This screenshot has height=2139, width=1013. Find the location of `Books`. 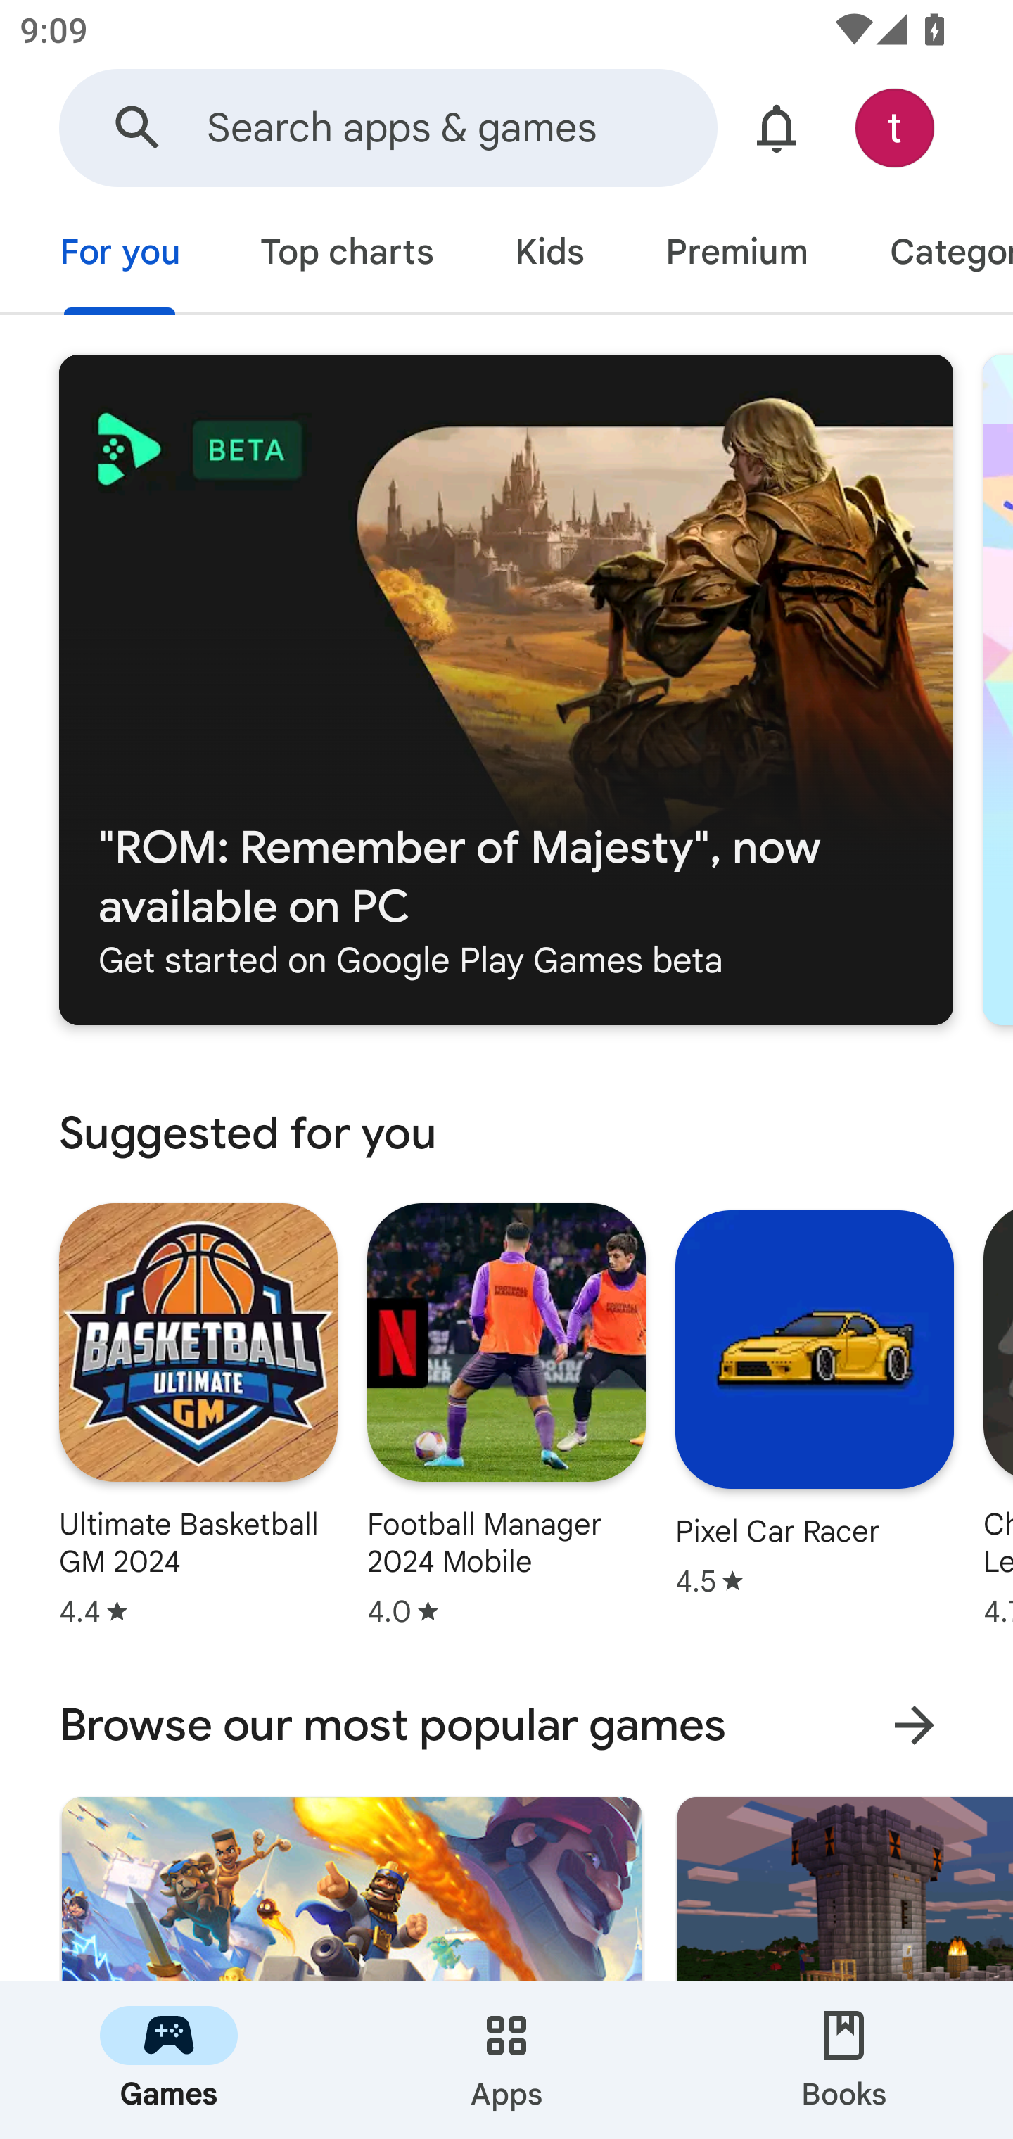

Books is located at coordinates (844, 2060).